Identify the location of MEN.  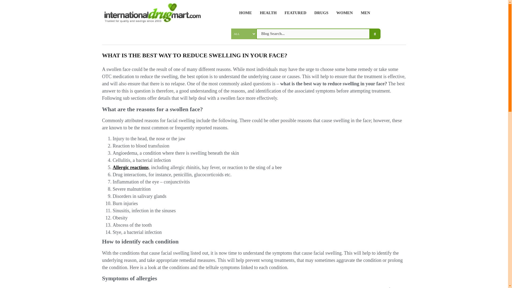
(363, 13).